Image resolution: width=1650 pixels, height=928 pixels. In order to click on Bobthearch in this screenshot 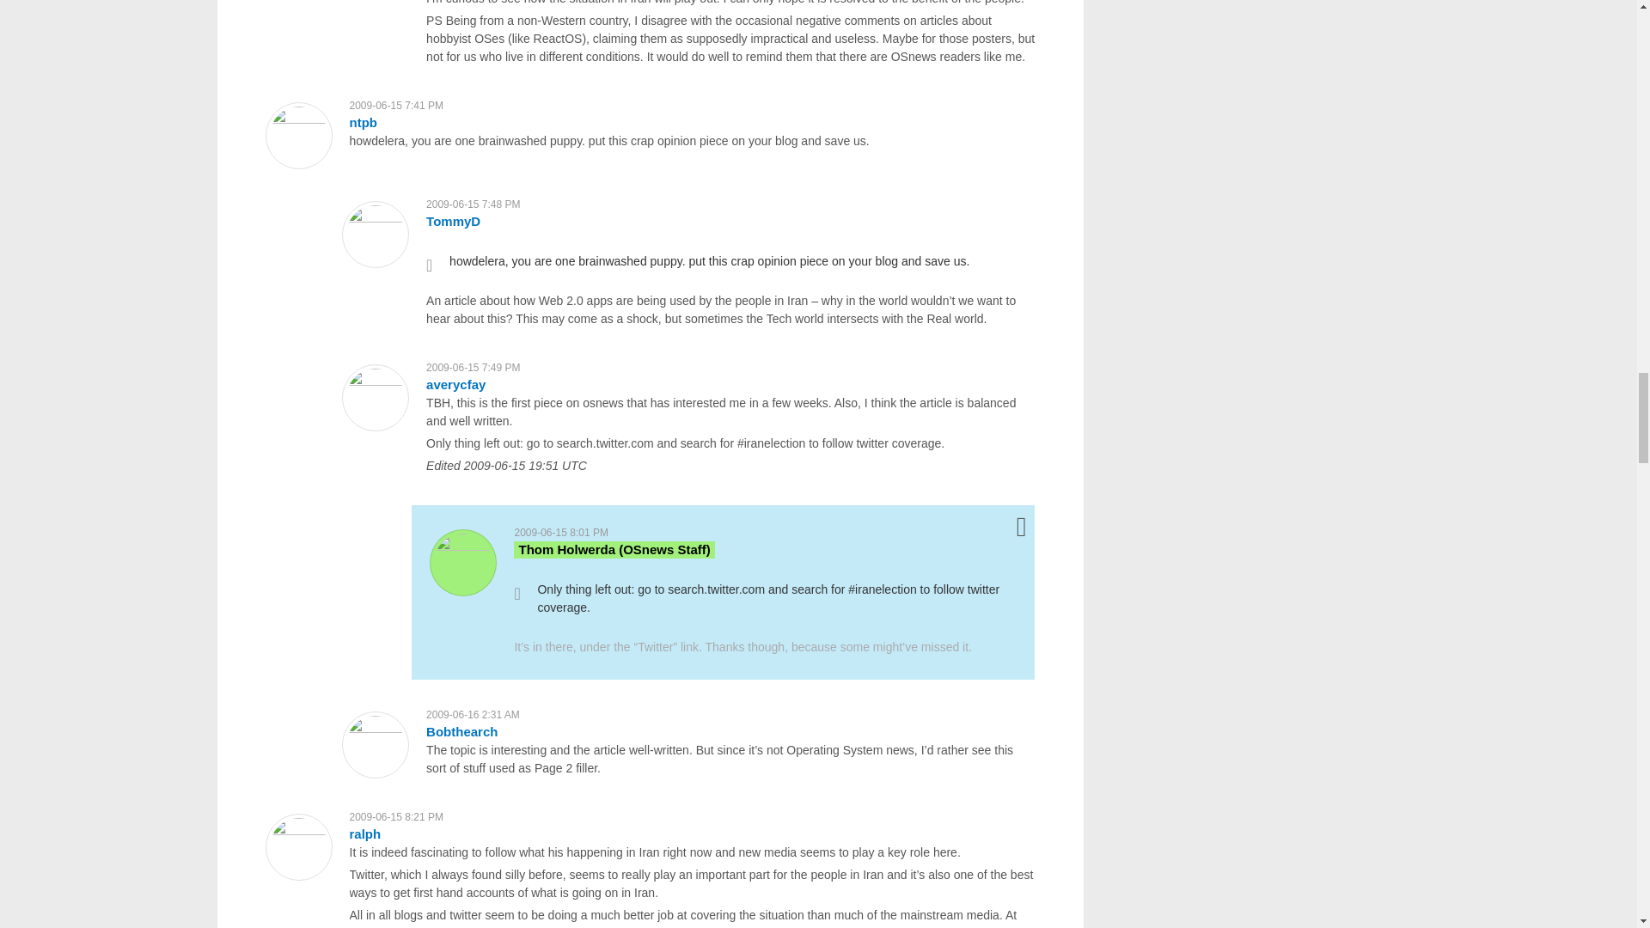, I will do `click(461, 731)`.